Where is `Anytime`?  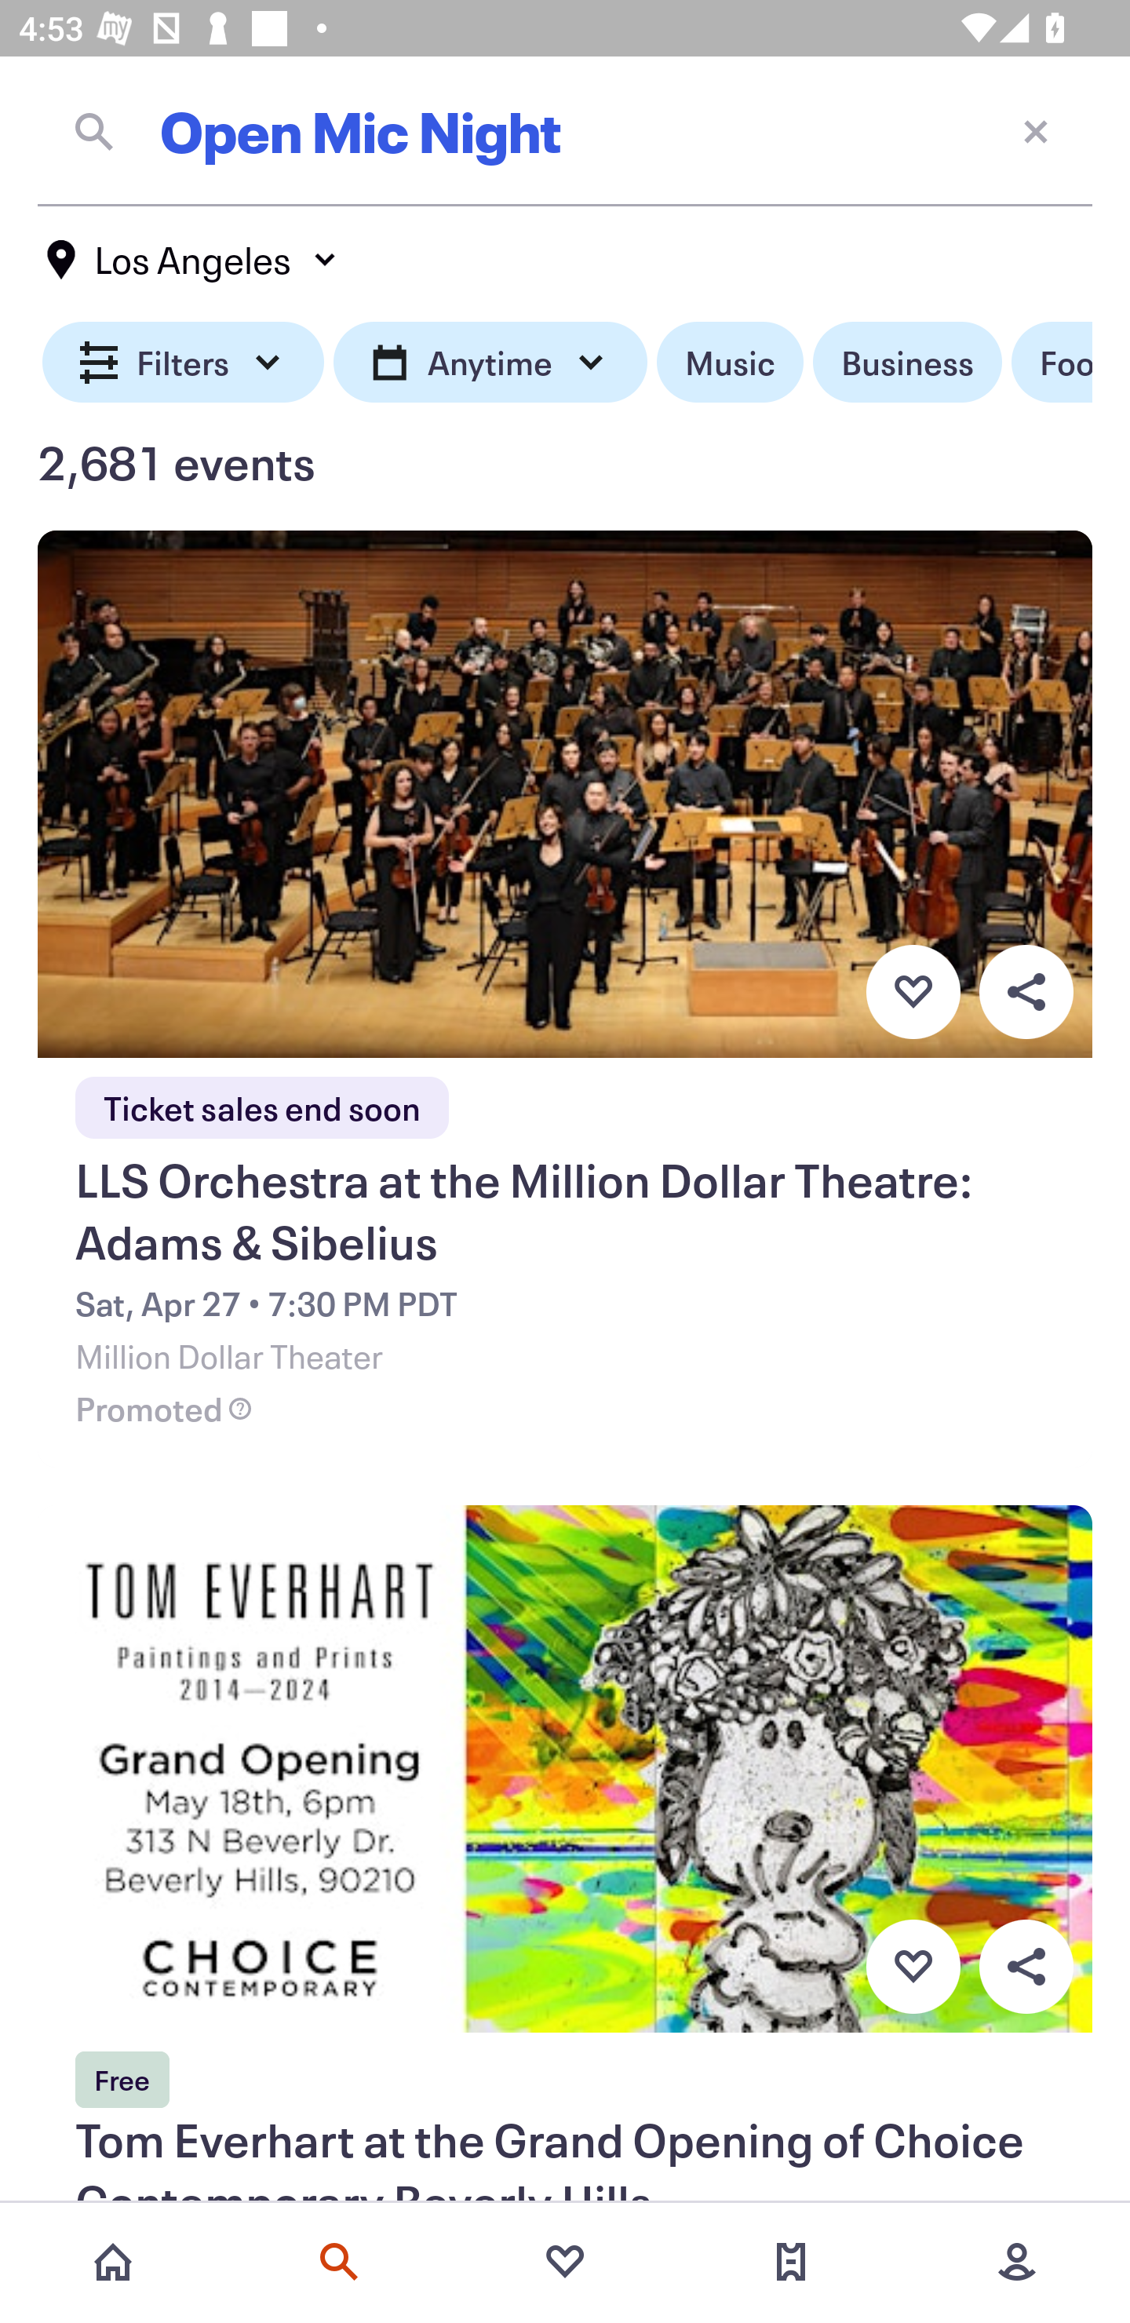
Anytime is located at coordinates (490, 363).